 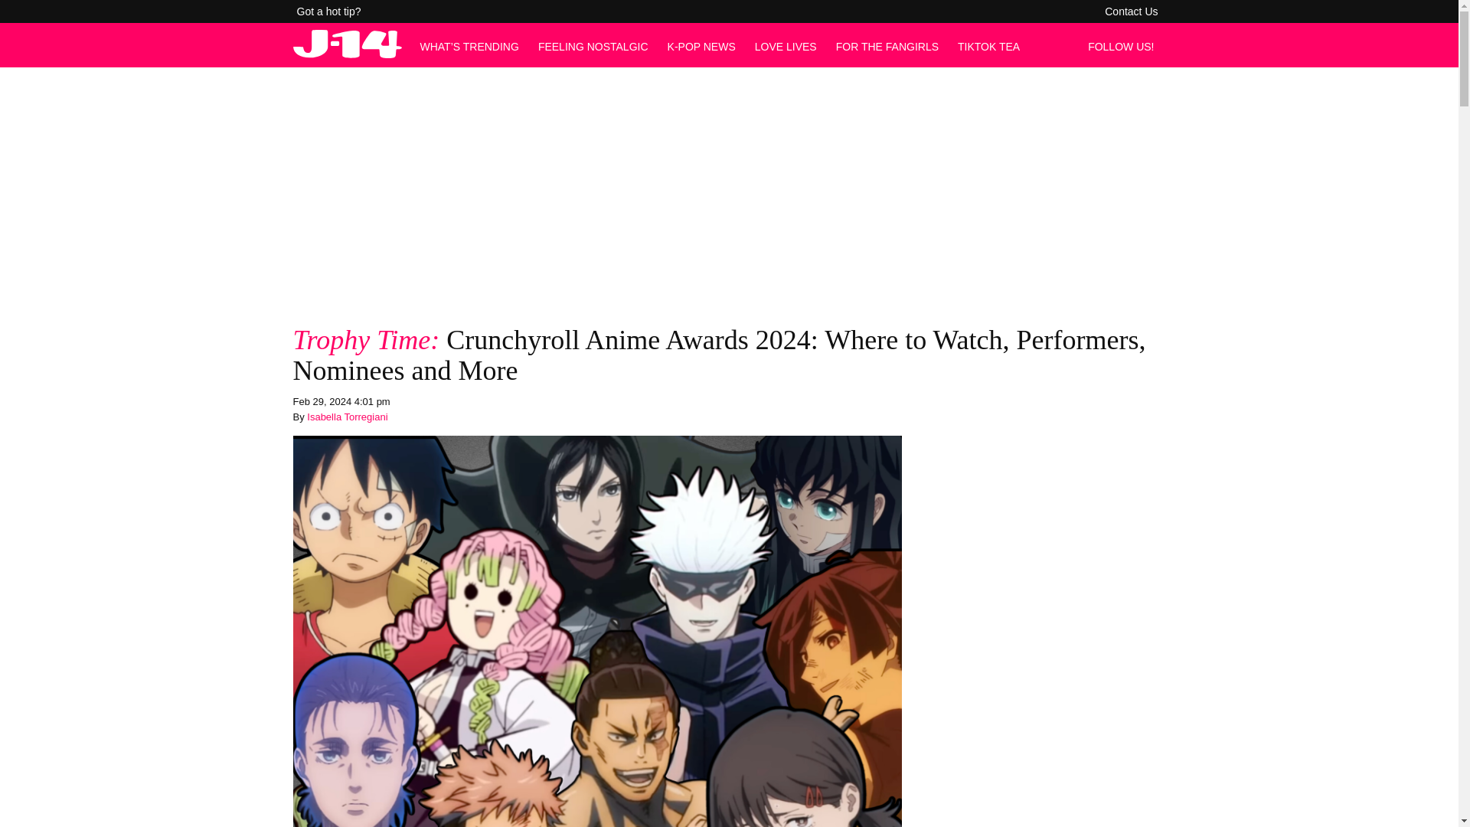 What do you see at coordinates (347, 54) in the screenshot?
I see `Home` at bounding box center [347, 54].